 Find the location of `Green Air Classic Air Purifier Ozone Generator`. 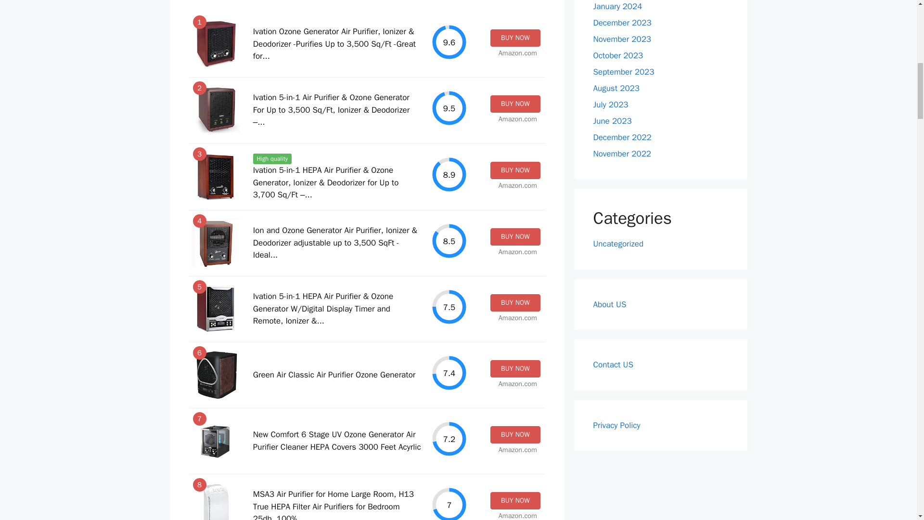

Green Air Classic Air Purifier Ozone Generator is located at coordinates (334, 375).